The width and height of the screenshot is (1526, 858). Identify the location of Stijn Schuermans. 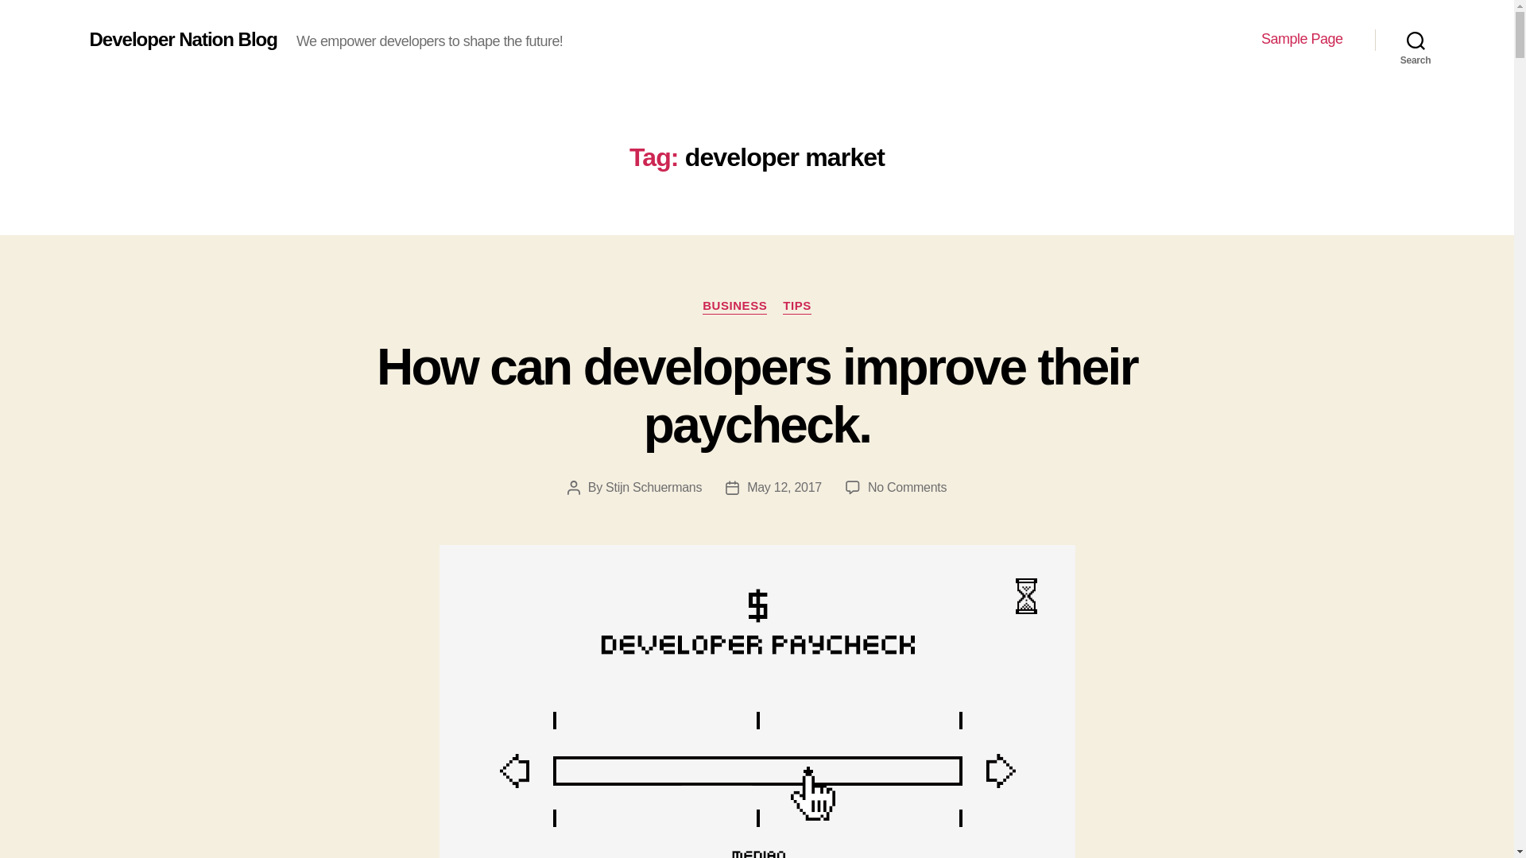
(784, 487).